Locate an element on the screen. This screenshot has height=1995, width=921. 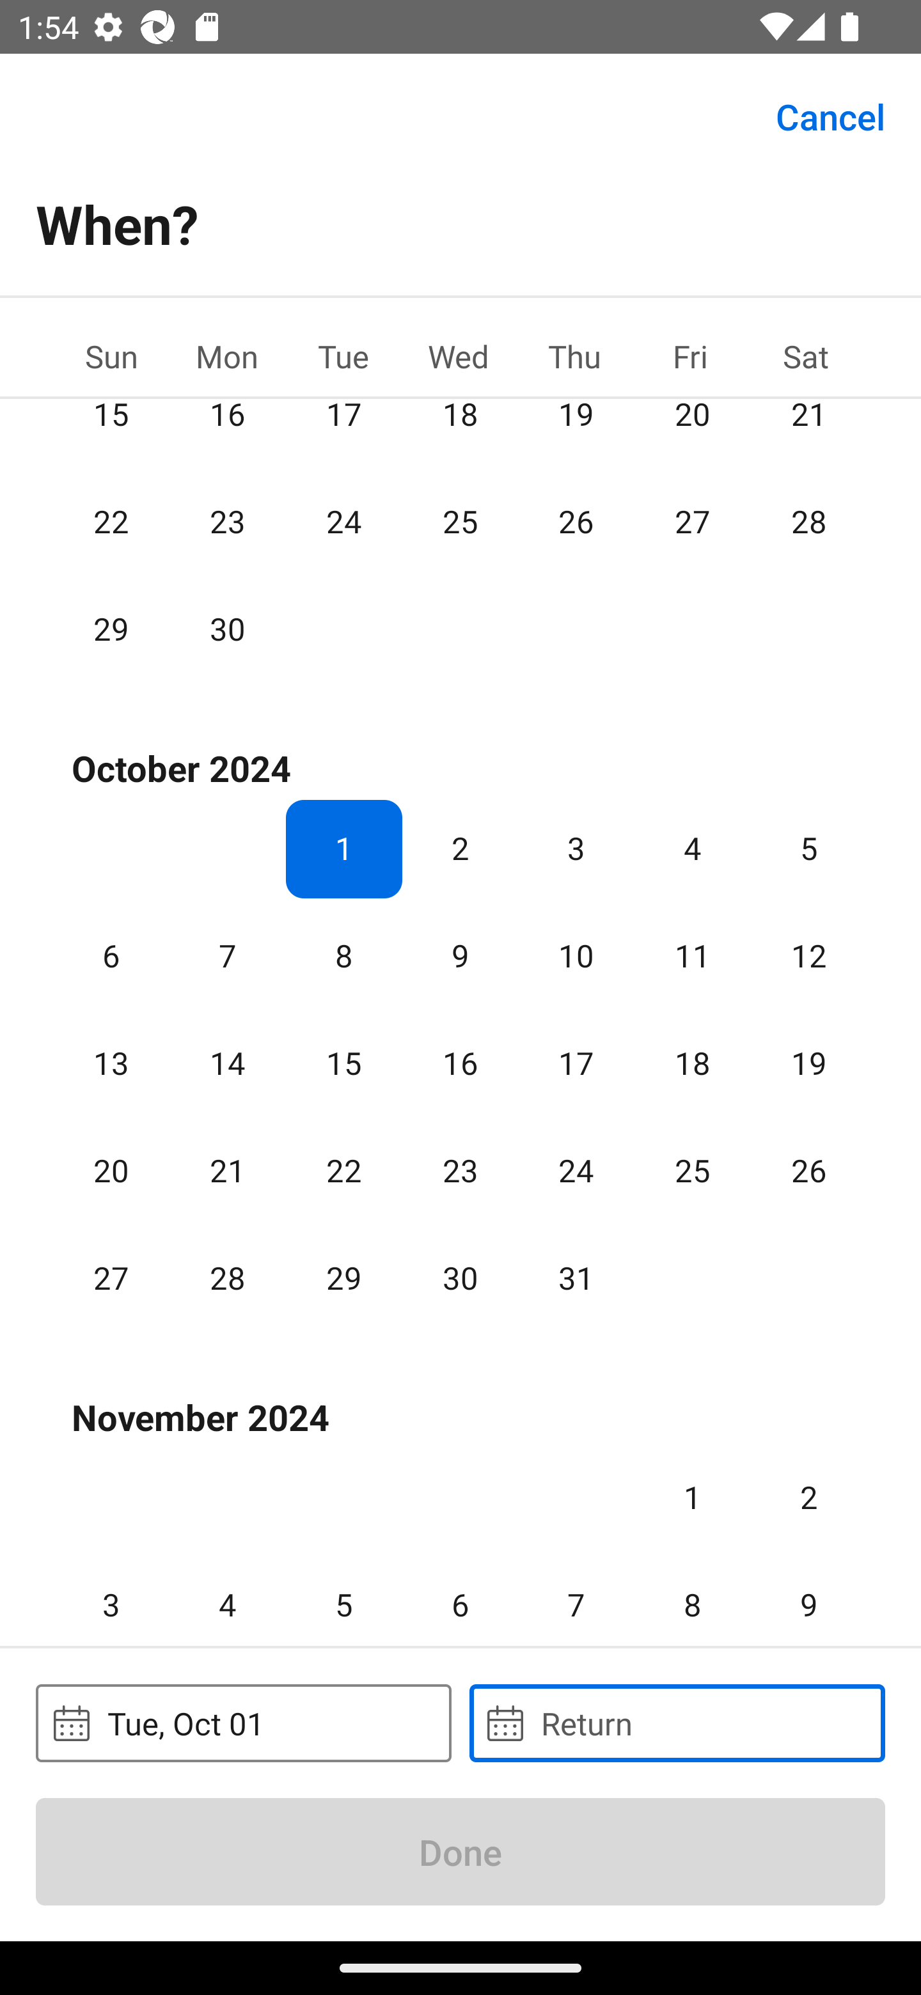
Return is located at coordinates (677, 1723).